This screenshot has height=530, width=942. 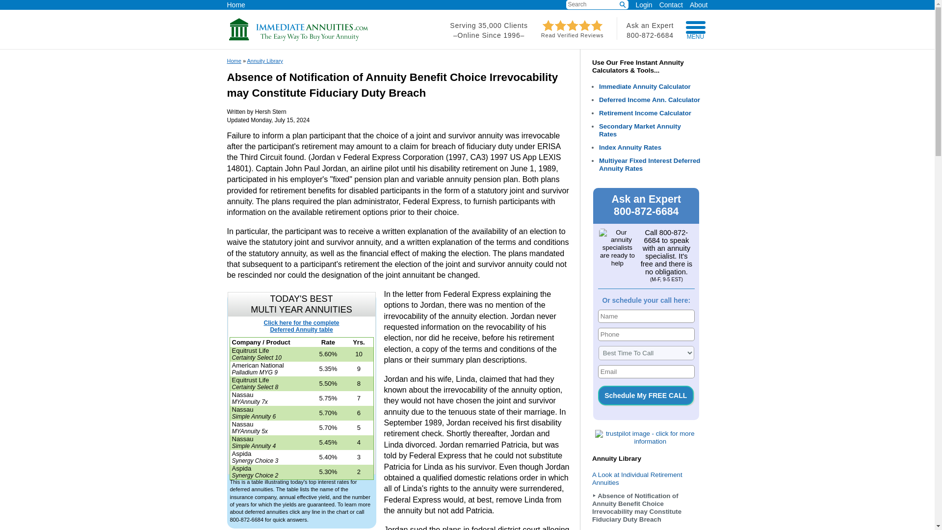 What do you see at coordinates (696, 4) in the screenshot?
I see `About` at bounding box center [696, 4].